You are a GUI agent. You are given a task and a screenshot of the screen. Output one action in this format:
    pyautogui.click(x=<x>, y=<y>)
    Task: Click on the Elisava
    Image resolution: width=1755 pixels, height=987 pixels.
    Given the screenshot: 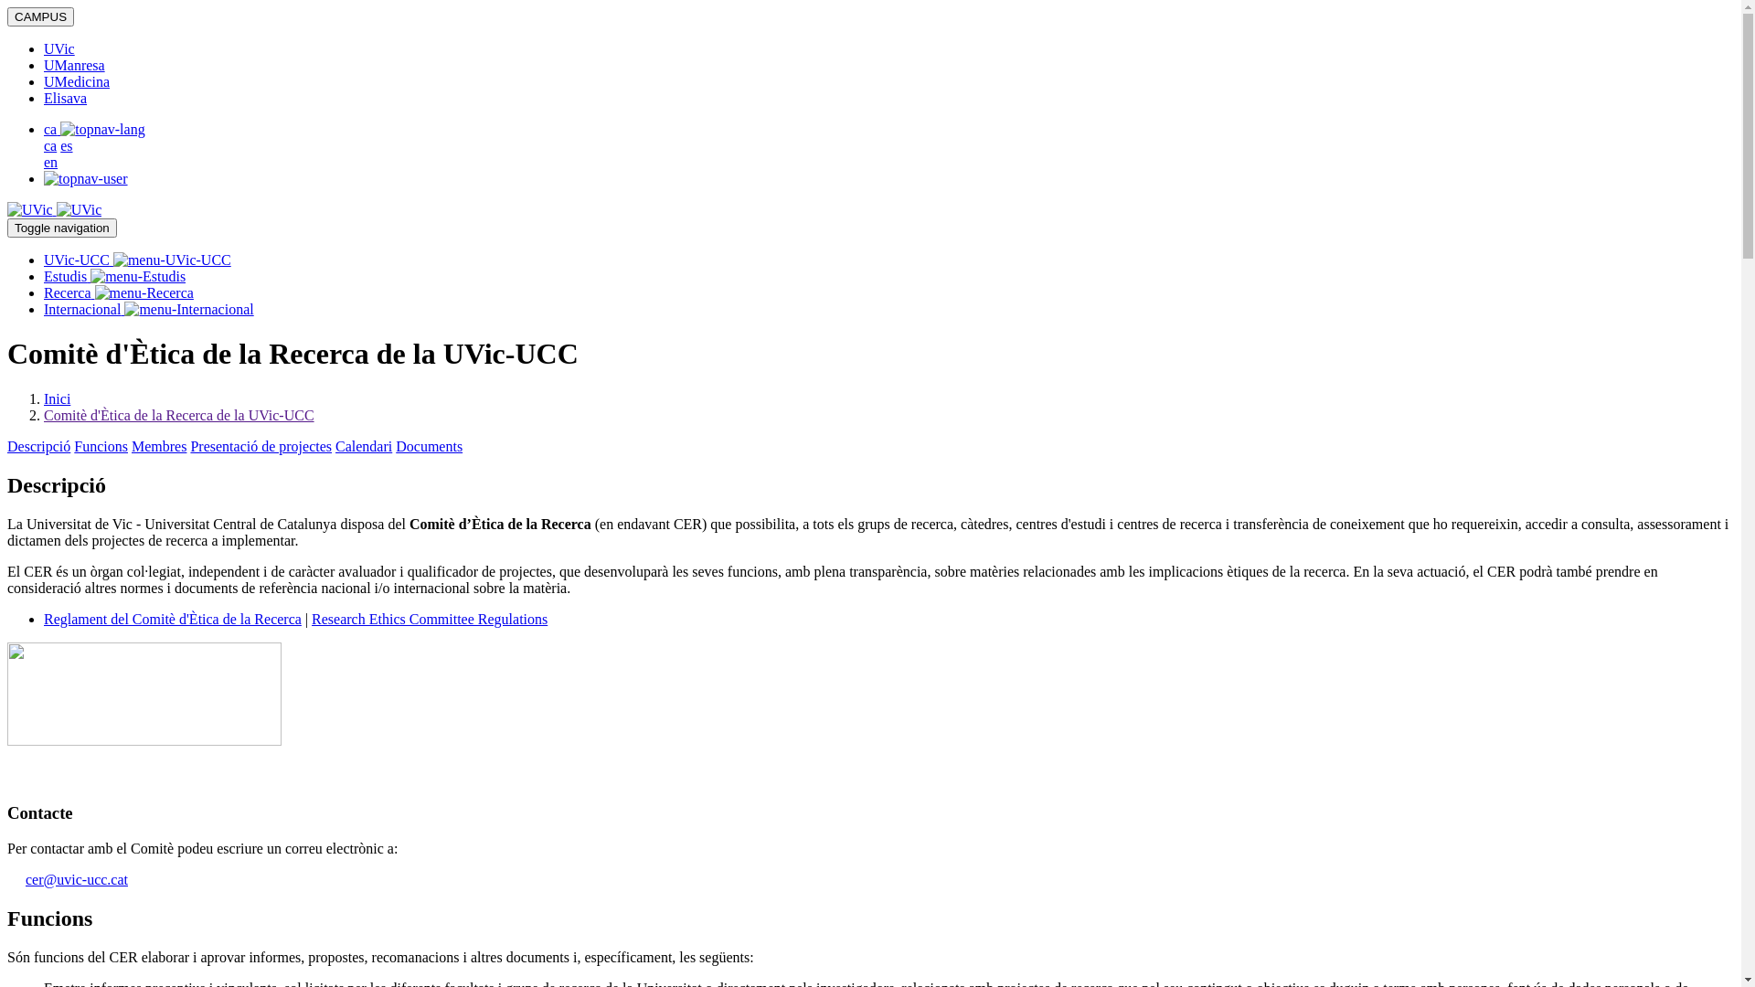 What is the action you would take?
    pyautogui.click(x=66, y=99)
    